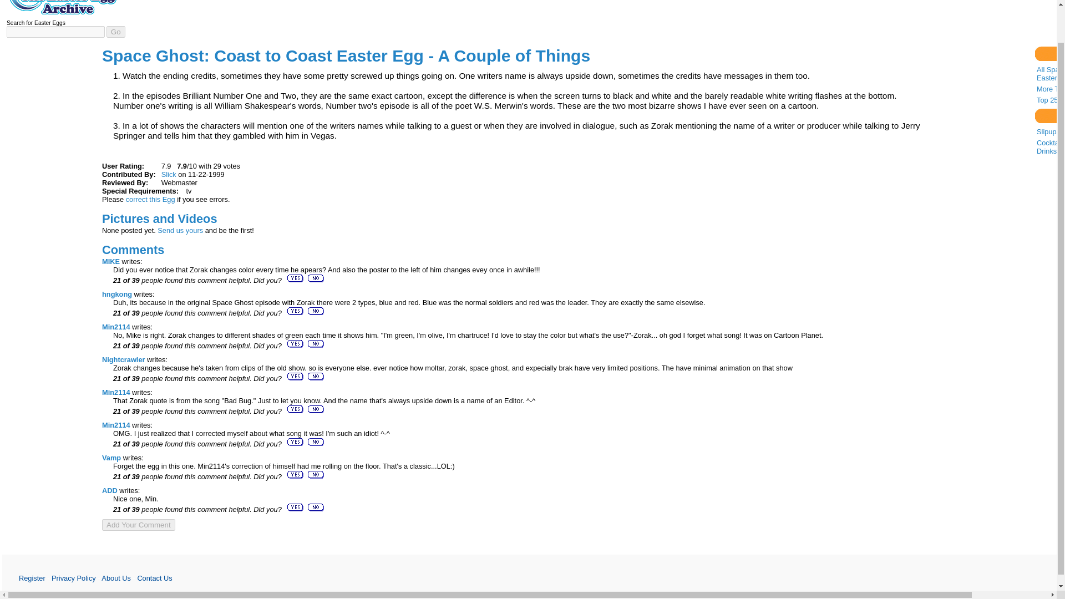  I want to click on Go, so click(116, 32).